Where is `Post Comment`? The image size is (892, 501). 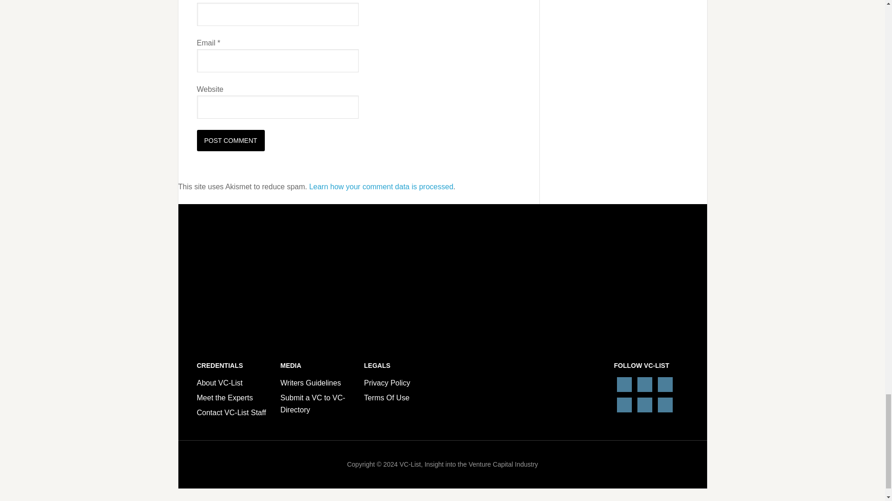 Post Comment is located at coordinates (231, 140).